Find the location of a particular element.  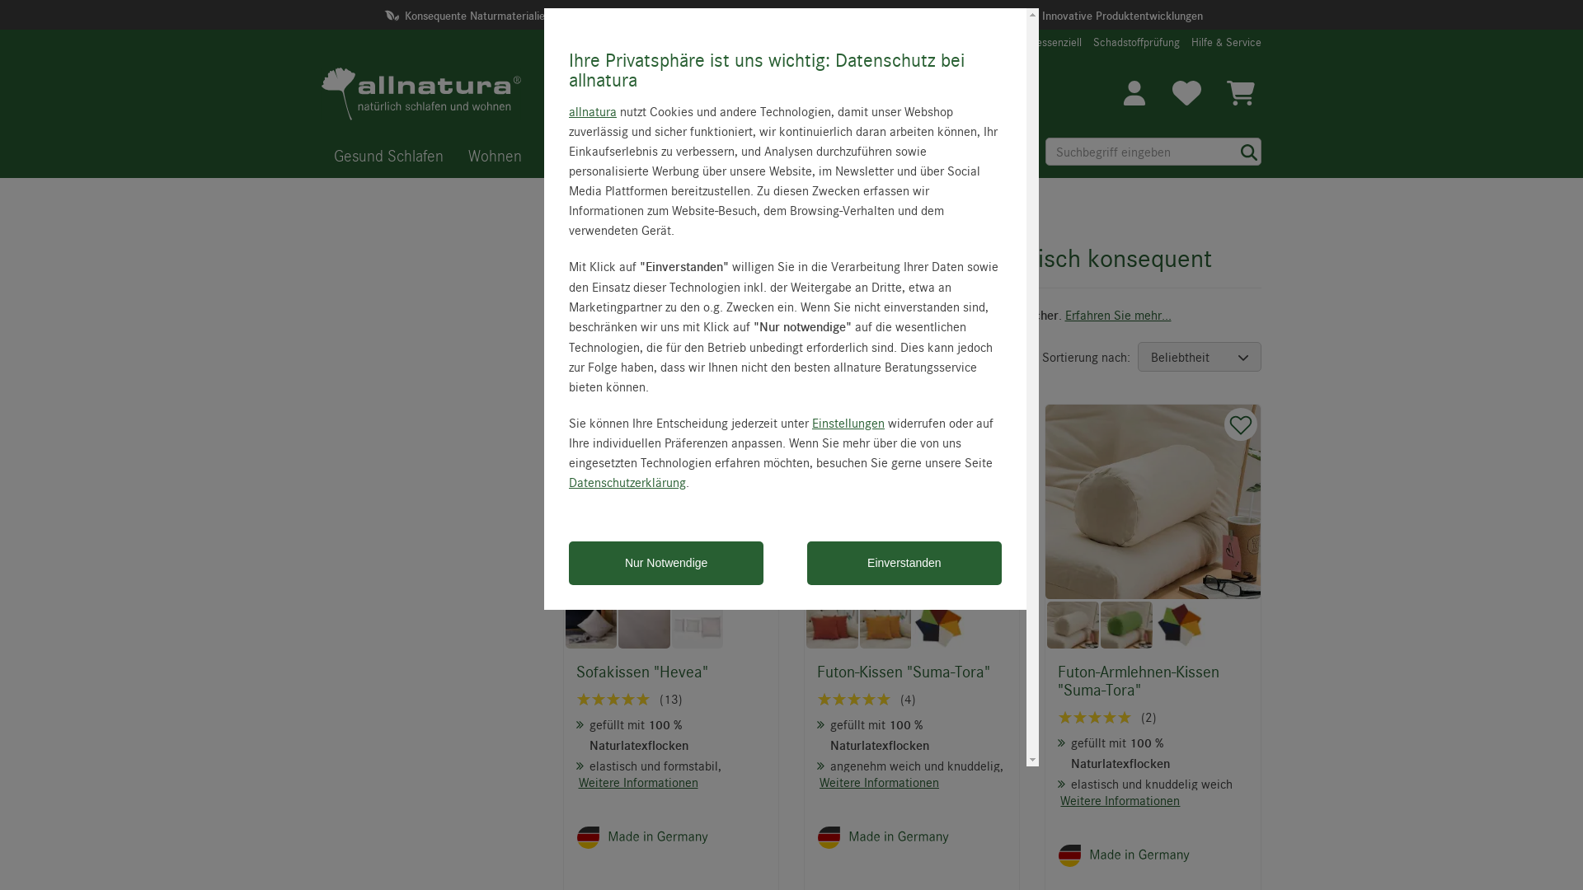

Heimtextilien is located at coordinates (630, 209).